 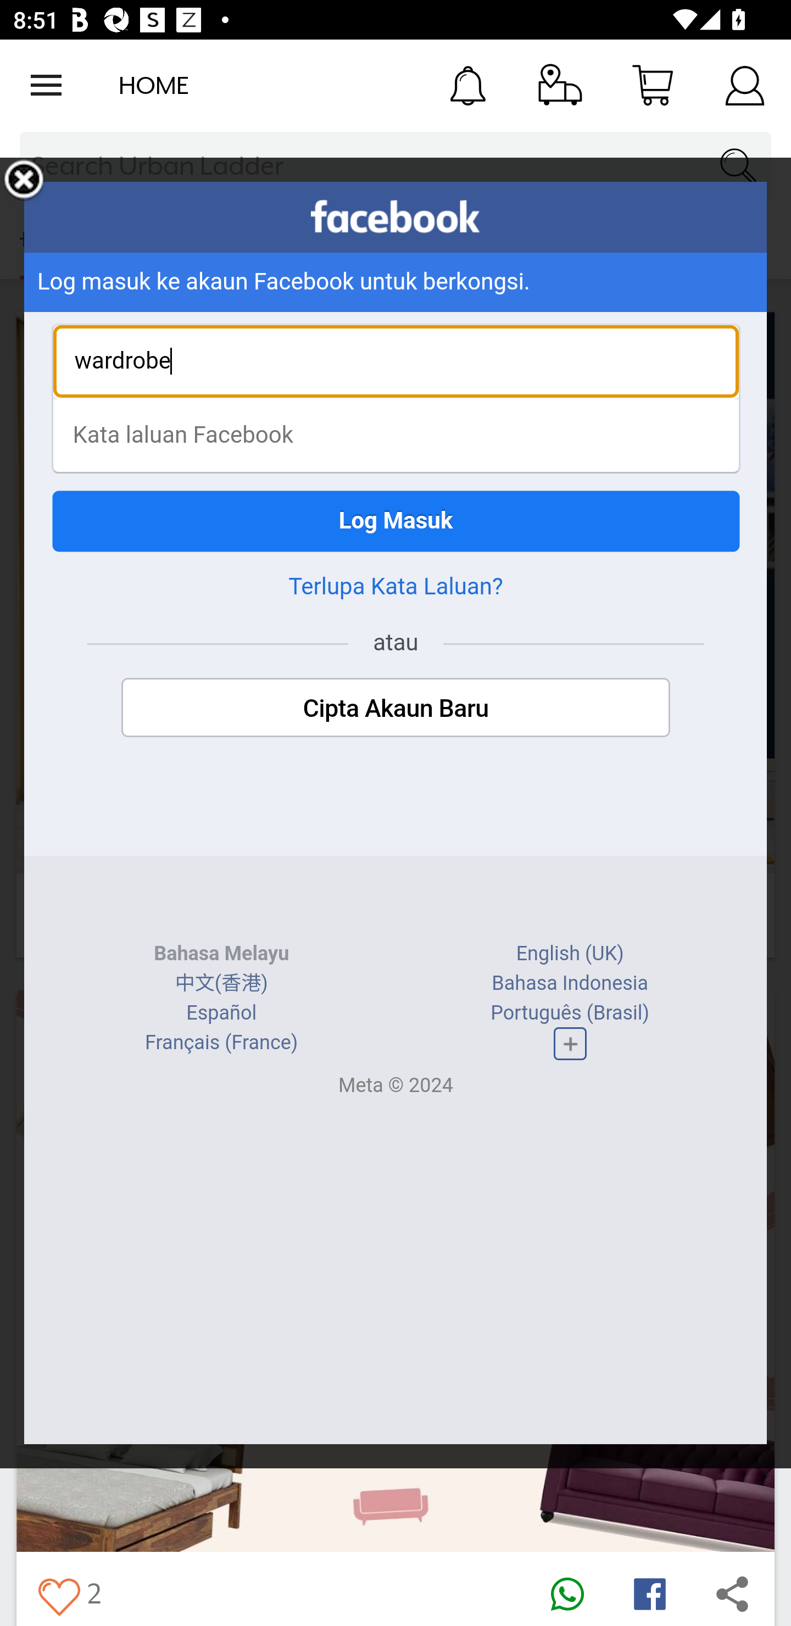 What do you see at coordinates (222, 1014) in the screenshot?
I see `Español` at bounding box center [222, 1014].